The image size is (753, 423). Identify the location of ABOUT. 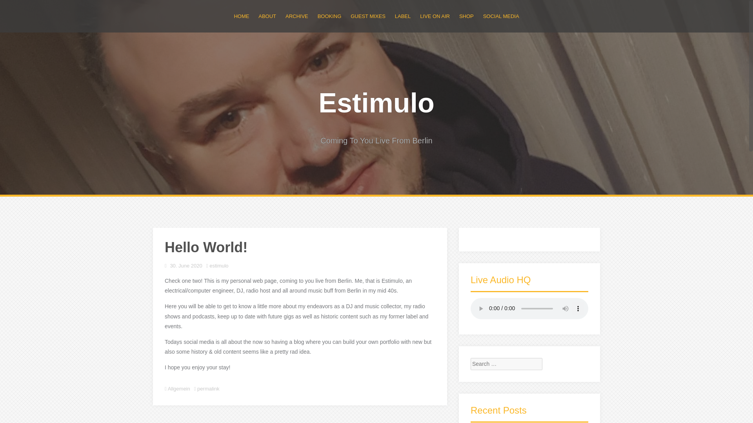
(267, 16).